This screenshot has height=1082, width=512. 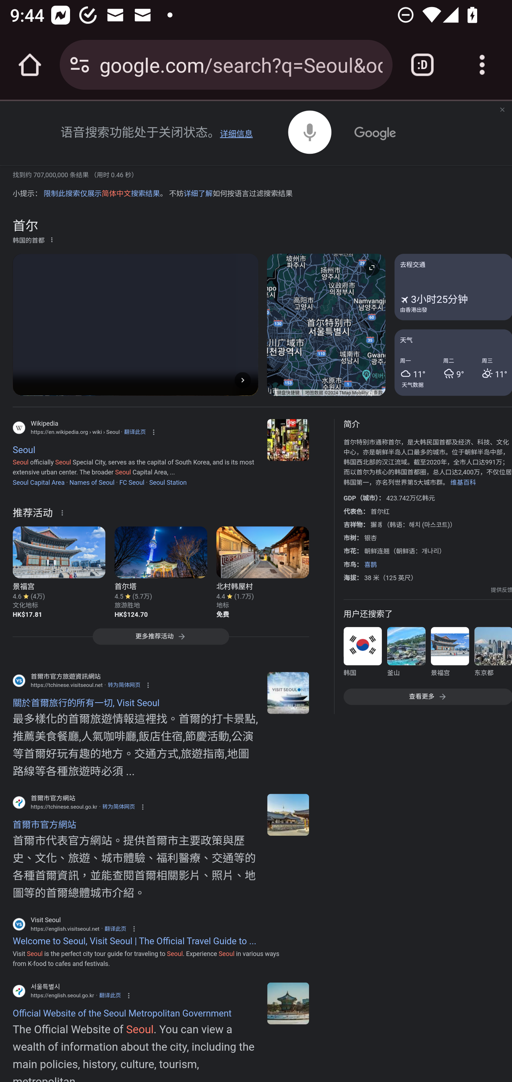 What do you see at coordinates (52, 240) in the screenshot?
I see `更多选项` at bounding box center [52, 240].